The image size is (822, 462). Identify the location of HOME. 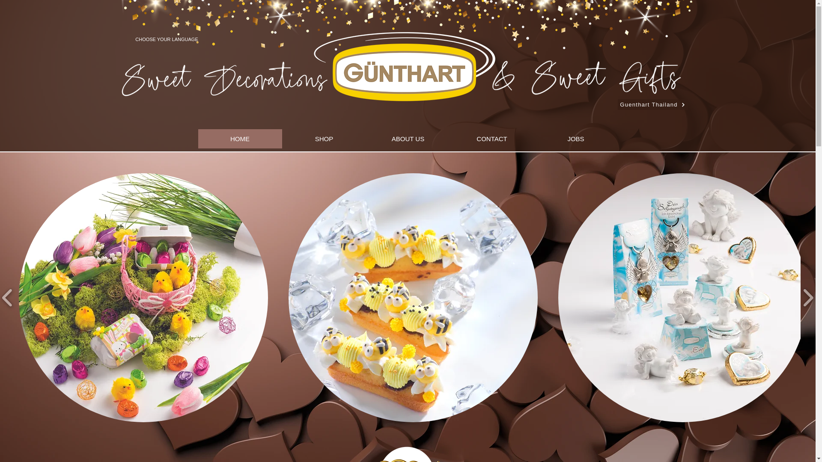
(240, 139).